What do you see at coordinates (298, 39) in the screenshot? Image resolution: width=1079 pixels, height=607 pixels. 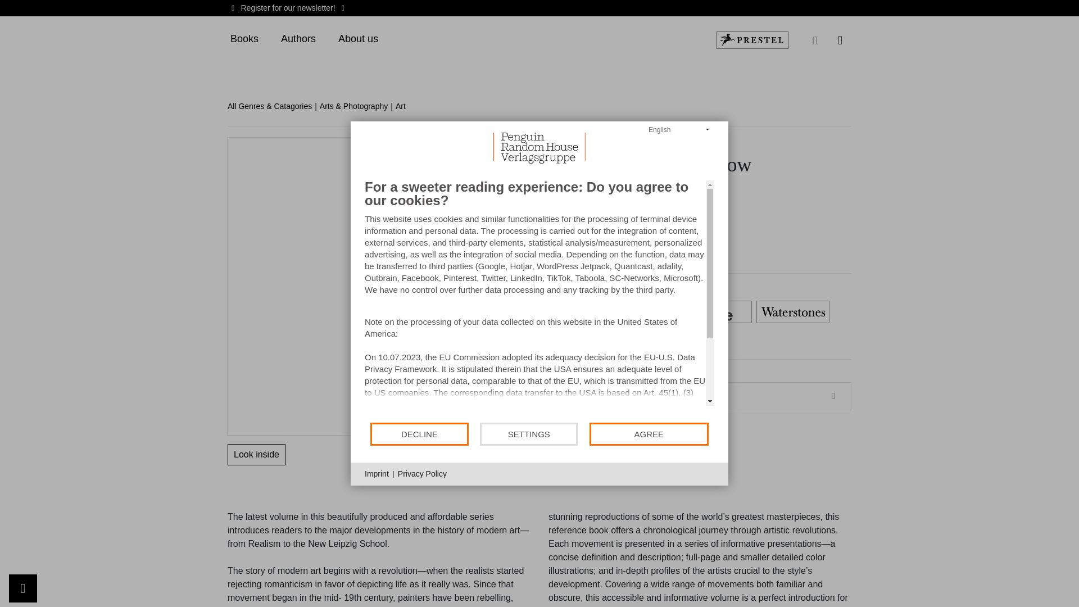 I see `Authors` at bounding box center [298, 39].